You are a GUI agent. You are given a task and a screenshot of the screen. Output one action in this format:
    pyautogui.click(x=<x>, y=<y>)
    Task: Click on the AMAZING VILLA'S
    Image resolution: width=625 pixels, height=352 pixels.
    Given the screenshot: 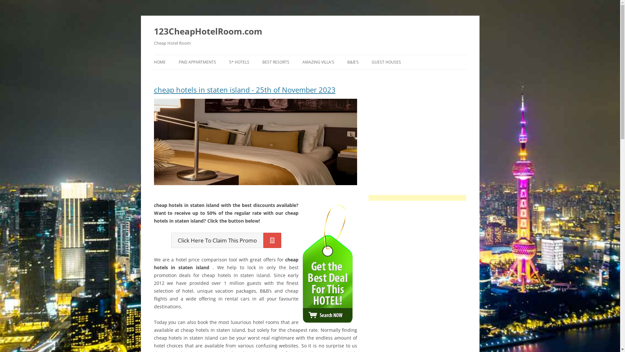 What is the action you would take?
    pyautogui.click(x=318, y=62)
    